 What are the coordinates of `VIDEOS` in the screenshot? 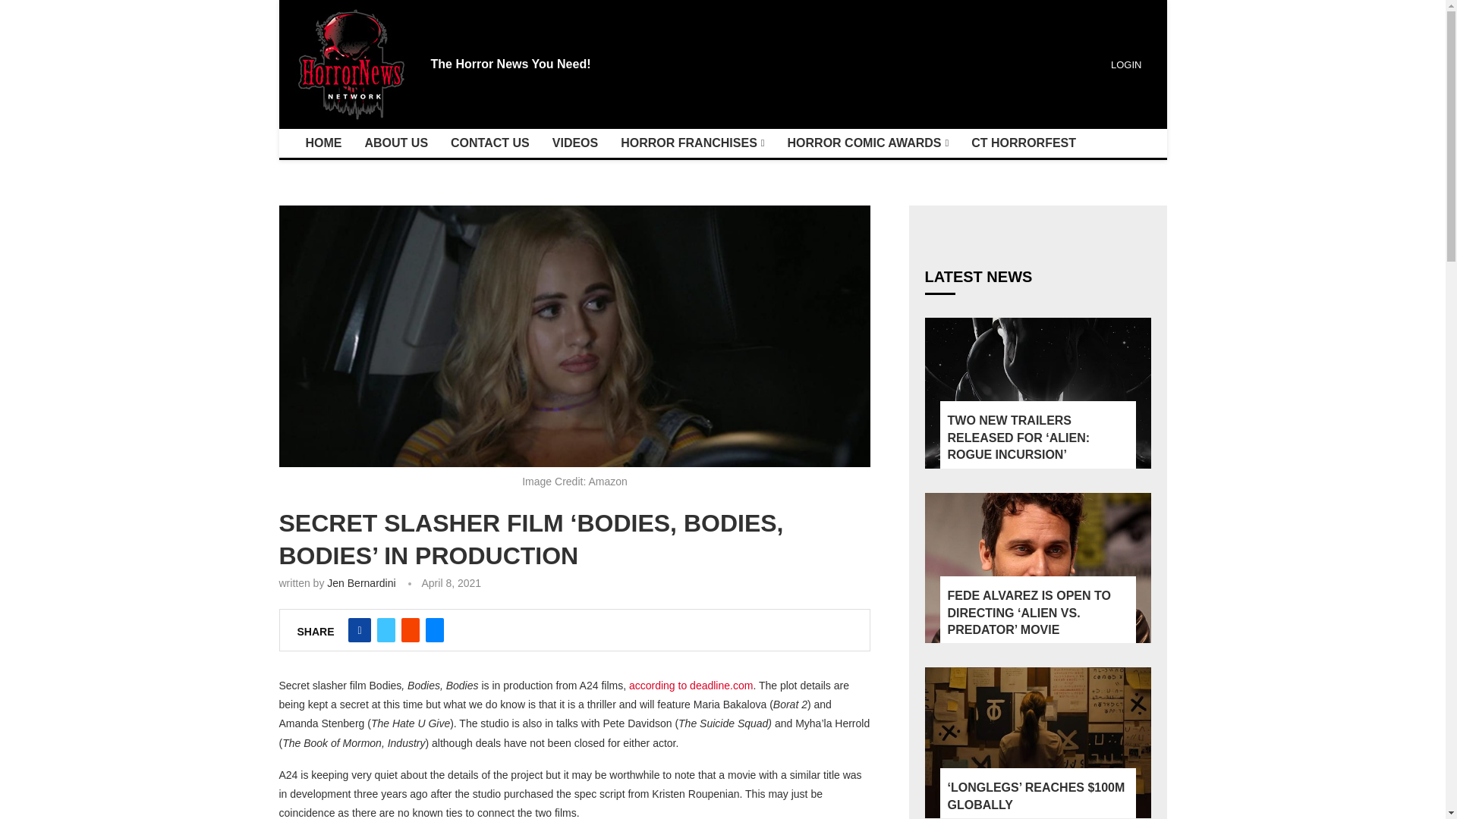 It's located at (574, 143).